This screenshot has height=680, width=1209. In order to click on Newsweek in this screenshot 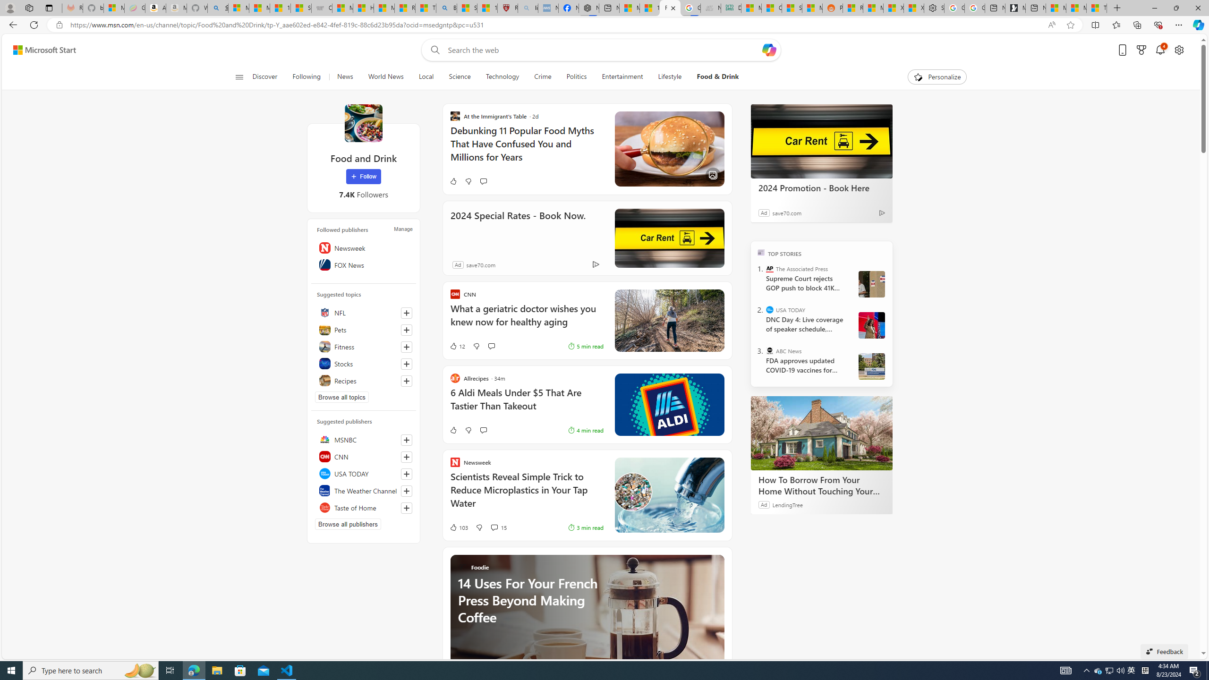, I will do `click(364, 247)`.